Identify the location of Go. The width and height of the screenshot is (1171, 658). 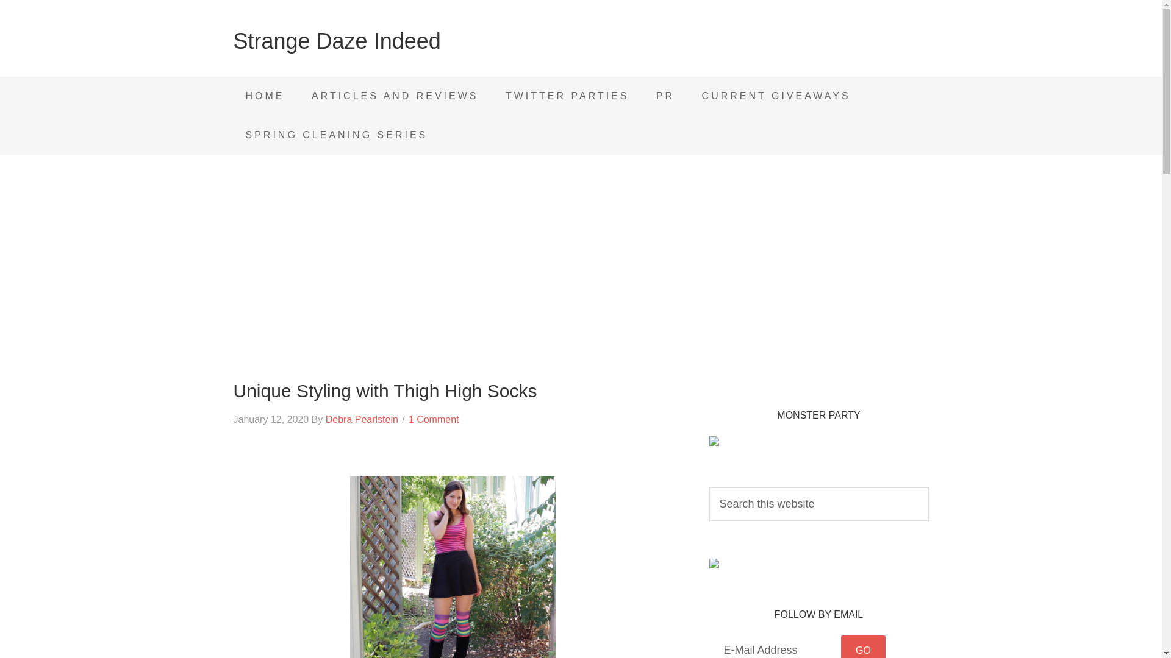
(862, 647).